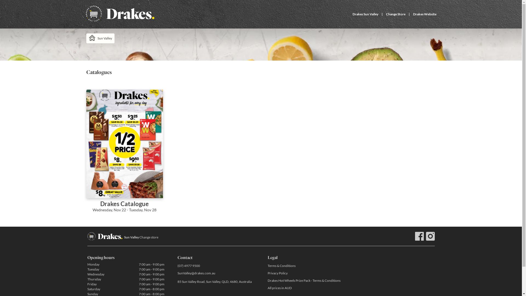 The image size is (526, 296). I want to click on SunValley@drakes.com.au, so click(216, 273).